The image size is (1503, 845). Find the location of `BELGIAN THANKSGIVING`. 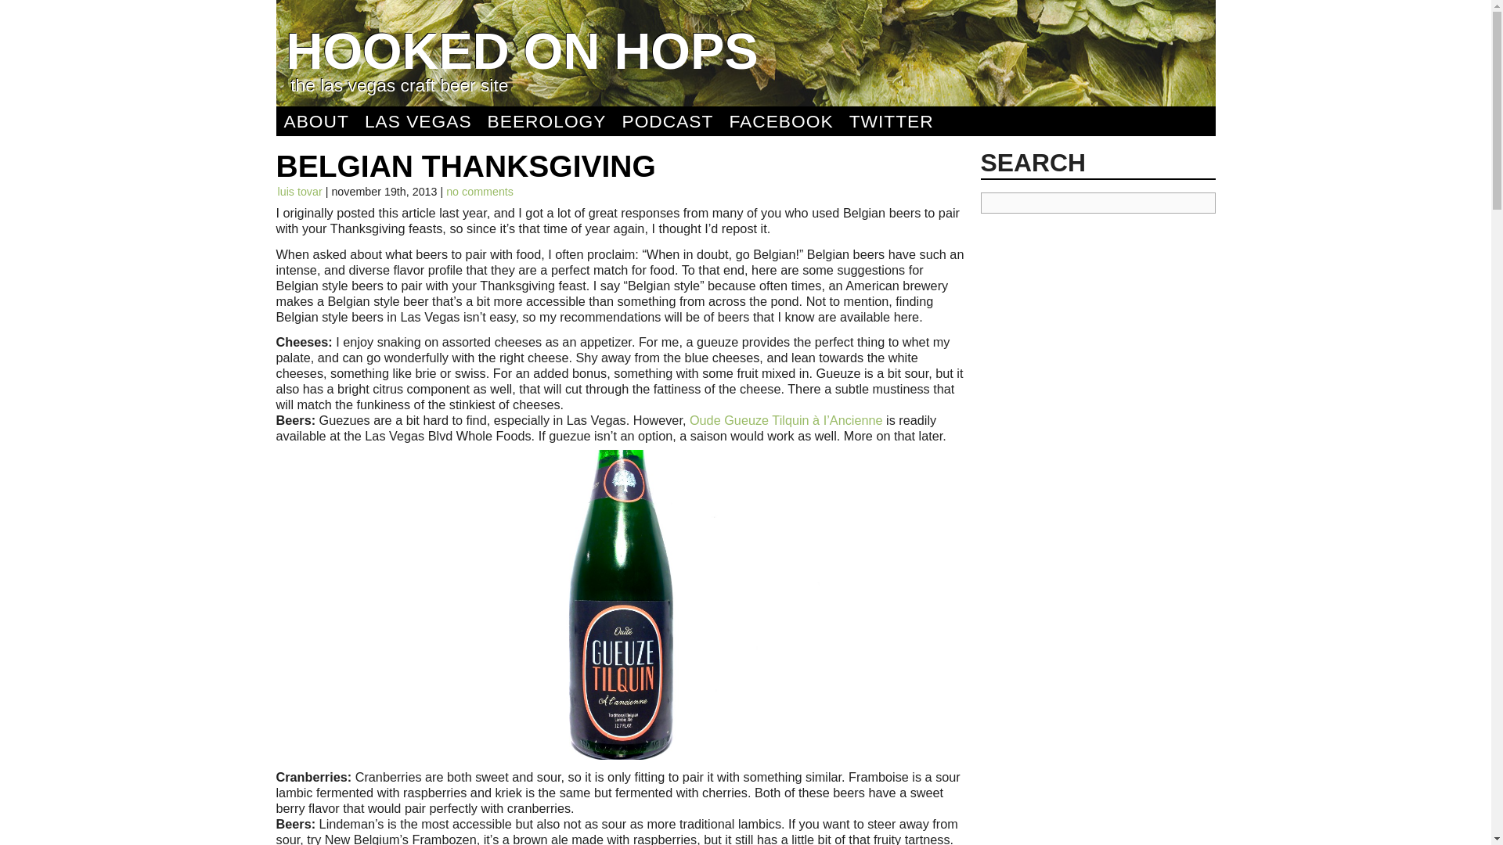

BELGIAN THANKSGIVING is located at coordinates (465, 166).